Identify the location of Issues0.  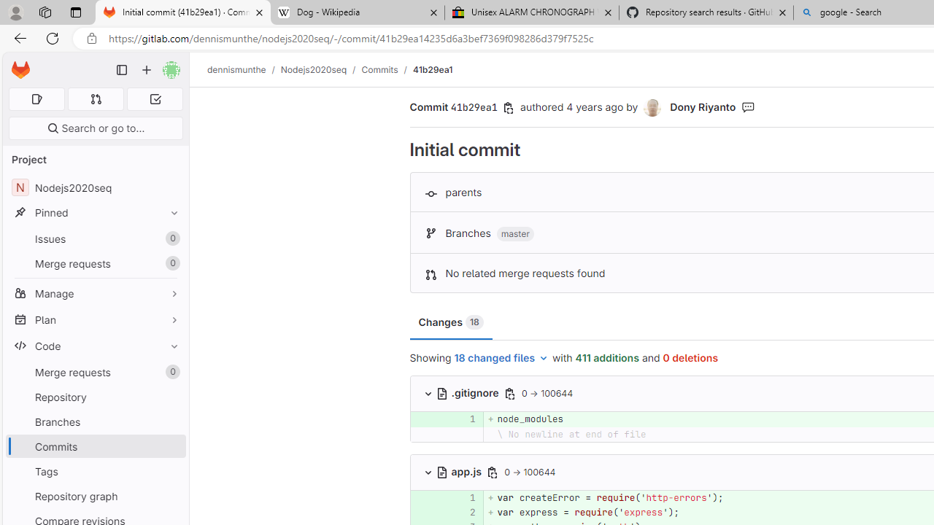
(95, 239).